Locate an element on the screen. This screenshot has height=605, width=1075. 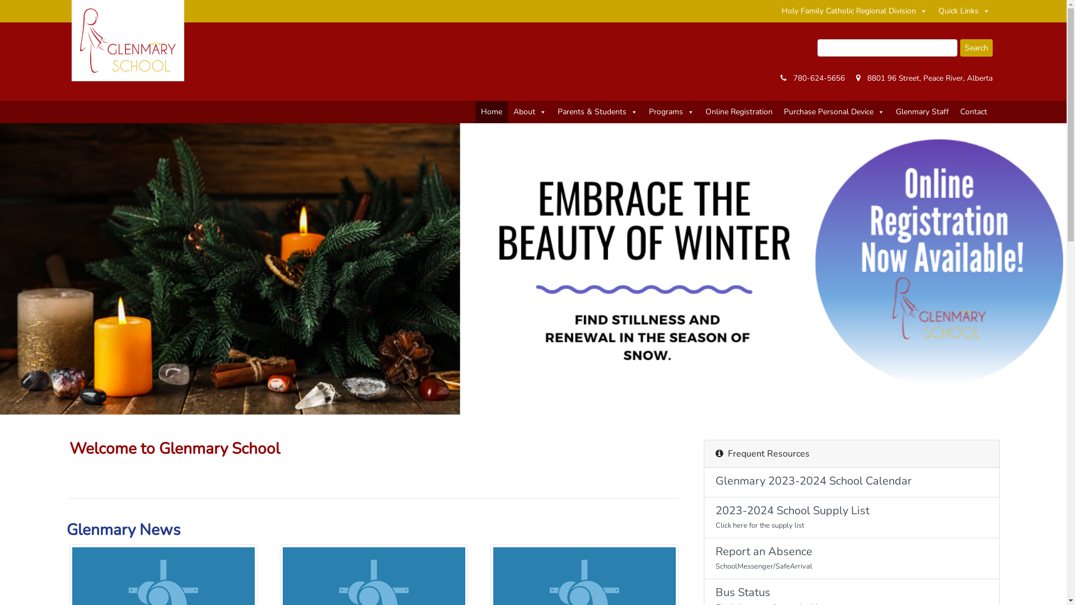
Search is located at coordinates (976, 48).